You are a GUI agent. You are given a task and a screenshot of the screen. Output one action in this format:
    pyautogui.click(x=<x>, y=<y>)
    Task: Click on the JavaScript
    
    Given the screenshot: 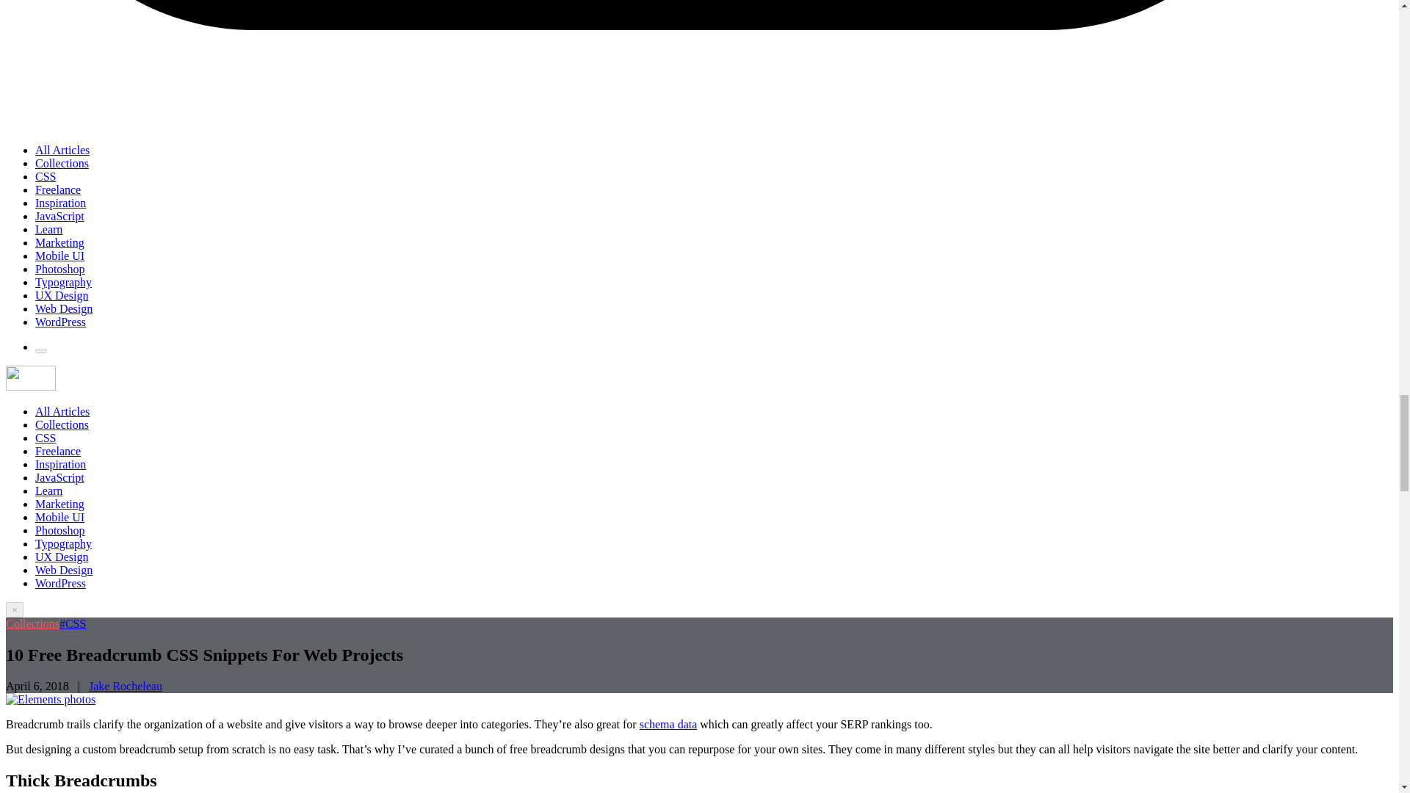 What is the action you would take?
    pyautogui.click(x=60, y=216)
    